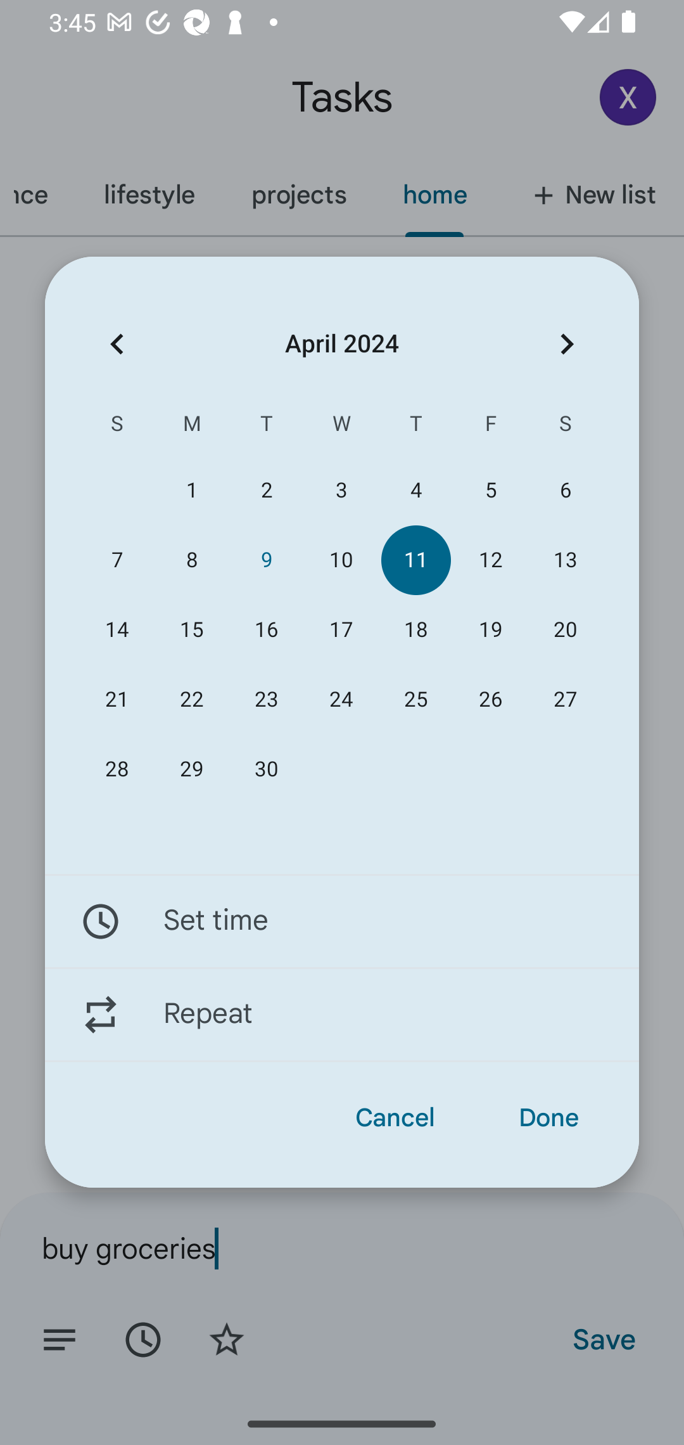 The width and height of the screenshot is (684, 1445). What do you see at coordinates (117, 344) in the screenshot?
I see `Previous month` at bounding box center [117, 344].